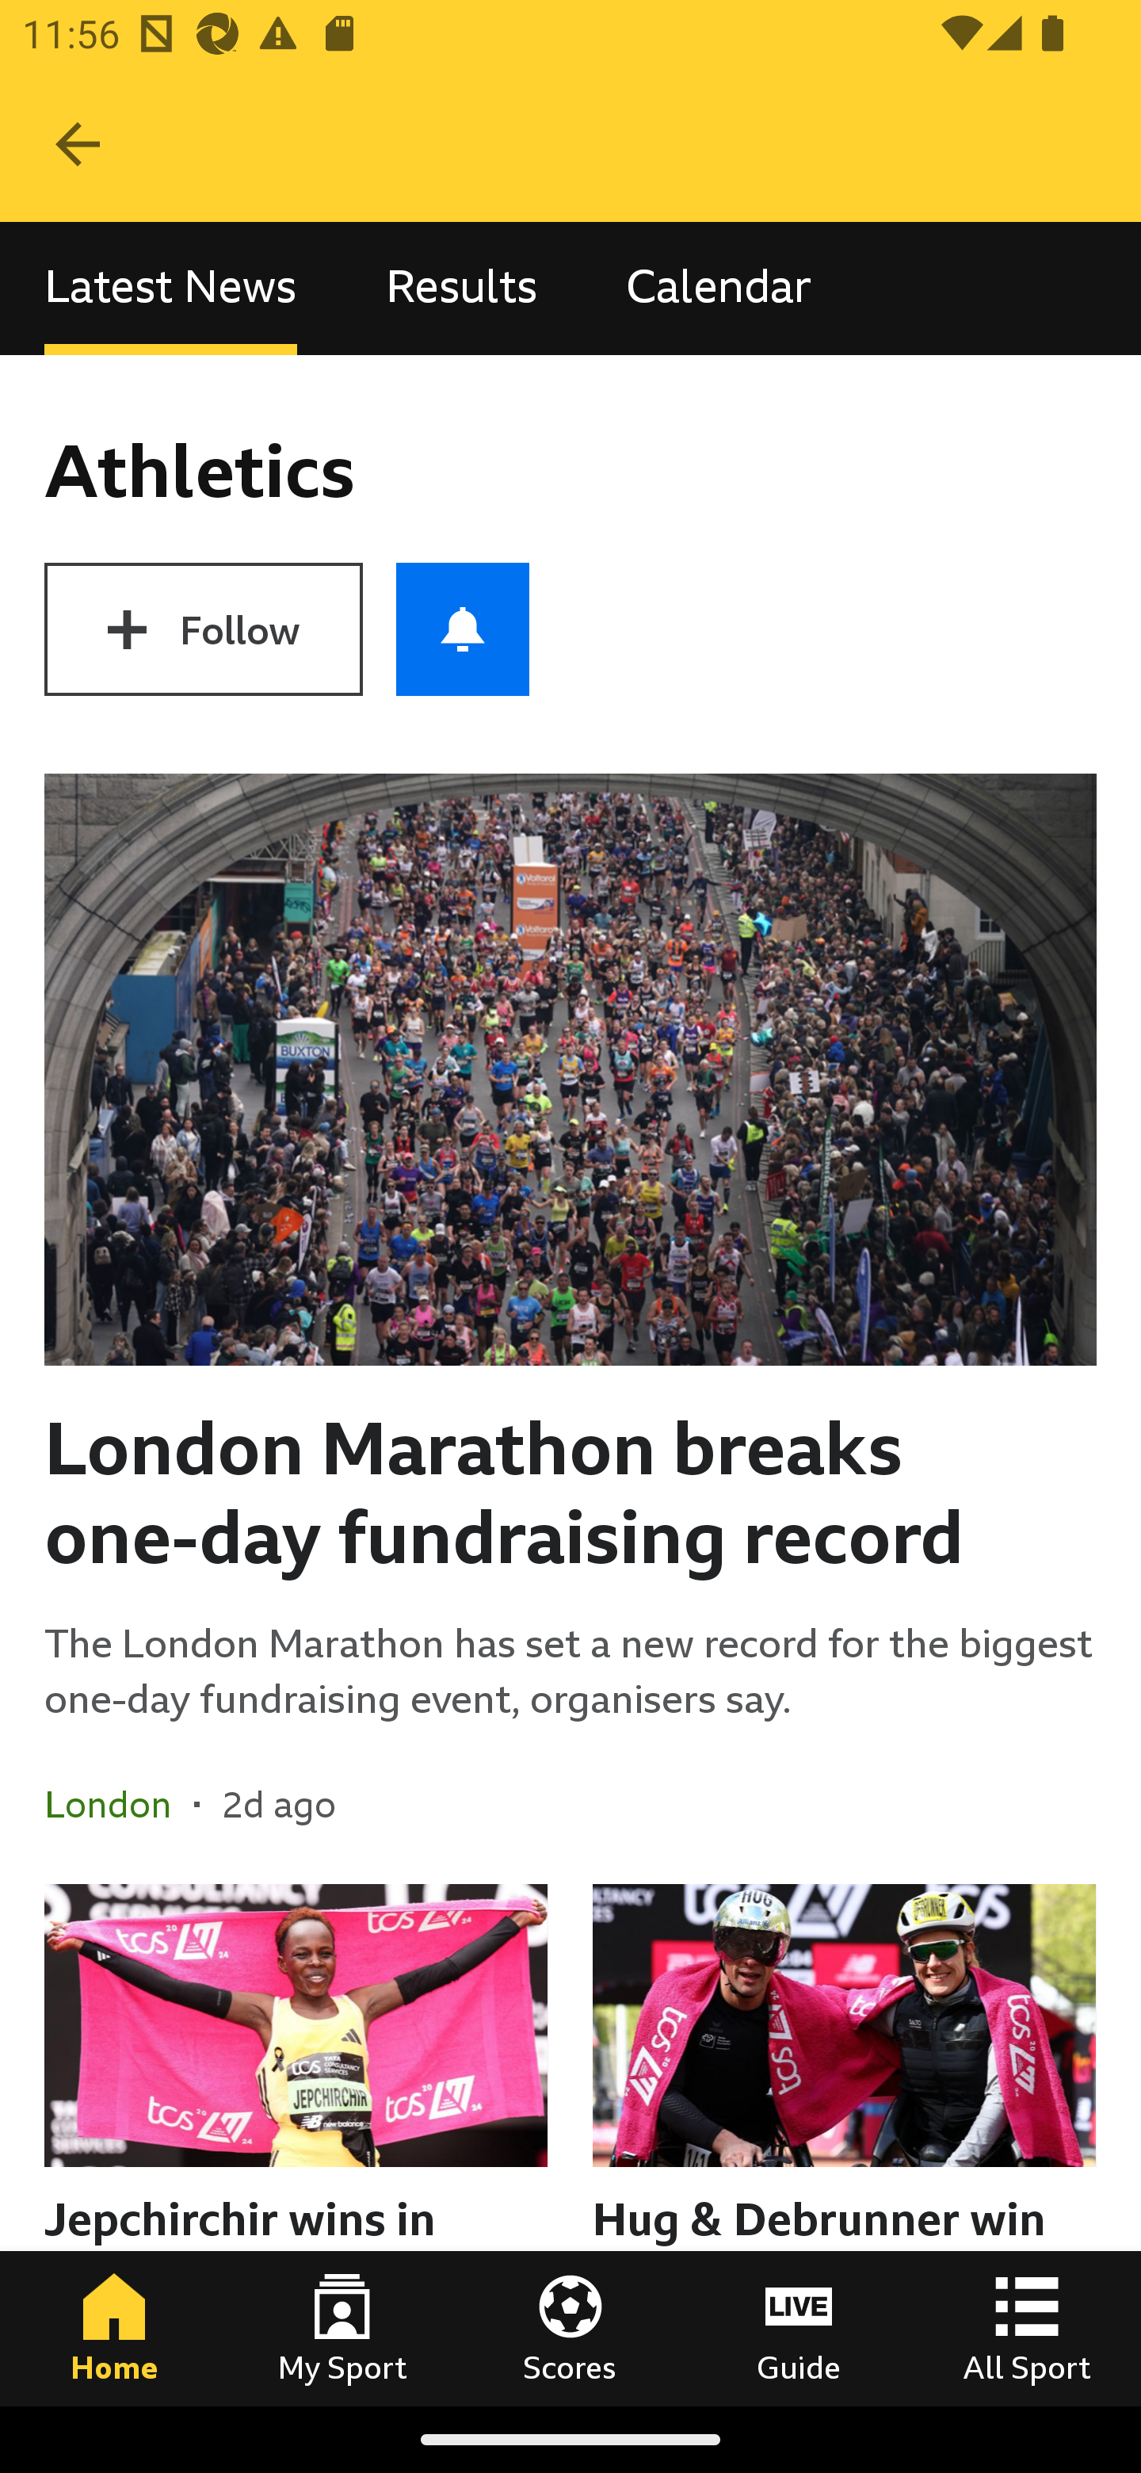 This screenshot has width=1141, height=2473. Describe the element at coordinates (461, 289) in the screenshot. I see `Results` at that location.